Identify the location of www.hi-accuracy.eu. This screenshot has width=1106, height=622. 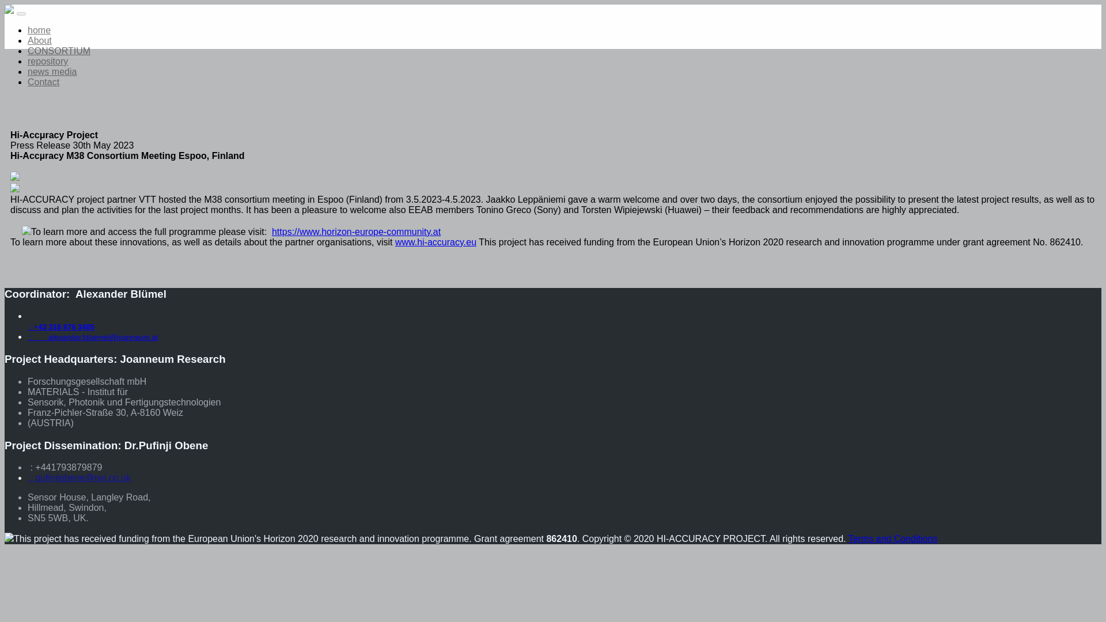
(435, 242).